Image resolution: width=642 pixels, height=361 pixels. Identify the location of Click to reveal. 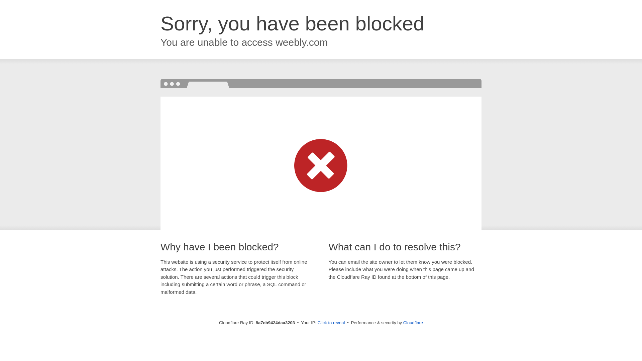
(331, 323).